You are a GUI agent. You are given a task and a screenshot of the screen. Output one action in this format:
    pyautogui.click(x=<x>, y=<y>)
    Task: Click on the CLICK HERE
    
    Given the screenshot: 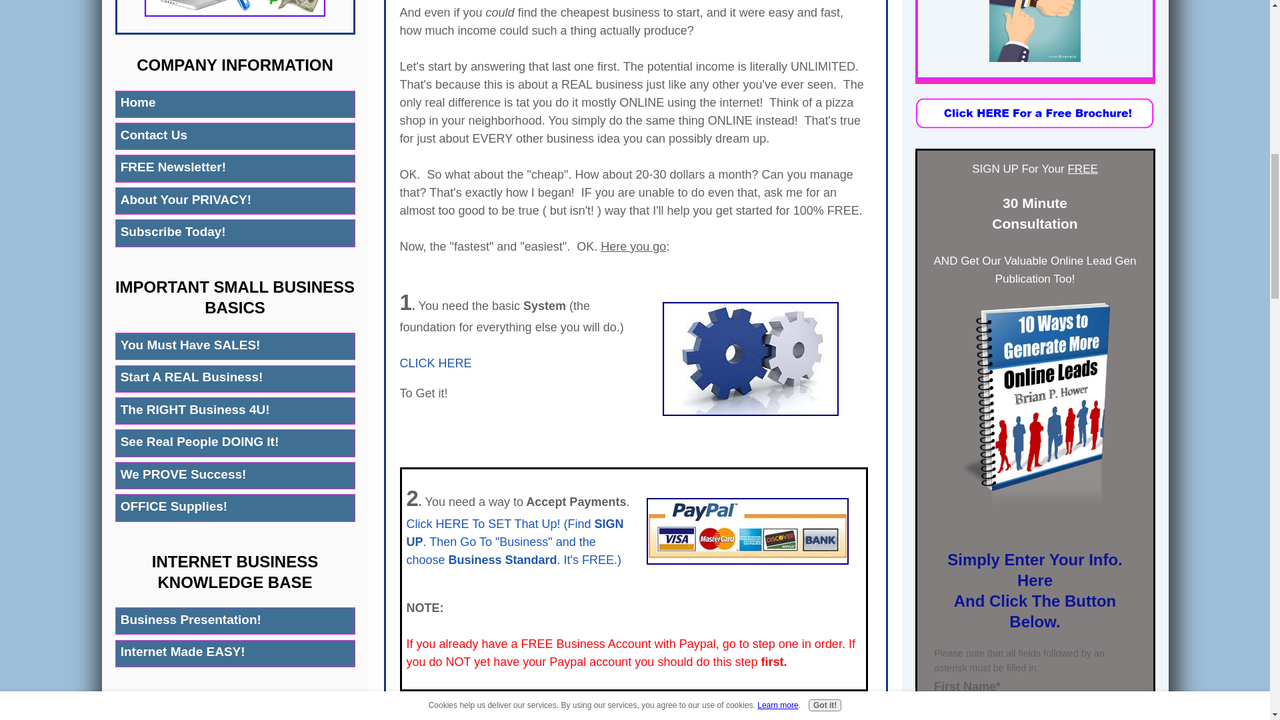 What is the action you would take?
    pyautogui.click(x=436, y=363)
    